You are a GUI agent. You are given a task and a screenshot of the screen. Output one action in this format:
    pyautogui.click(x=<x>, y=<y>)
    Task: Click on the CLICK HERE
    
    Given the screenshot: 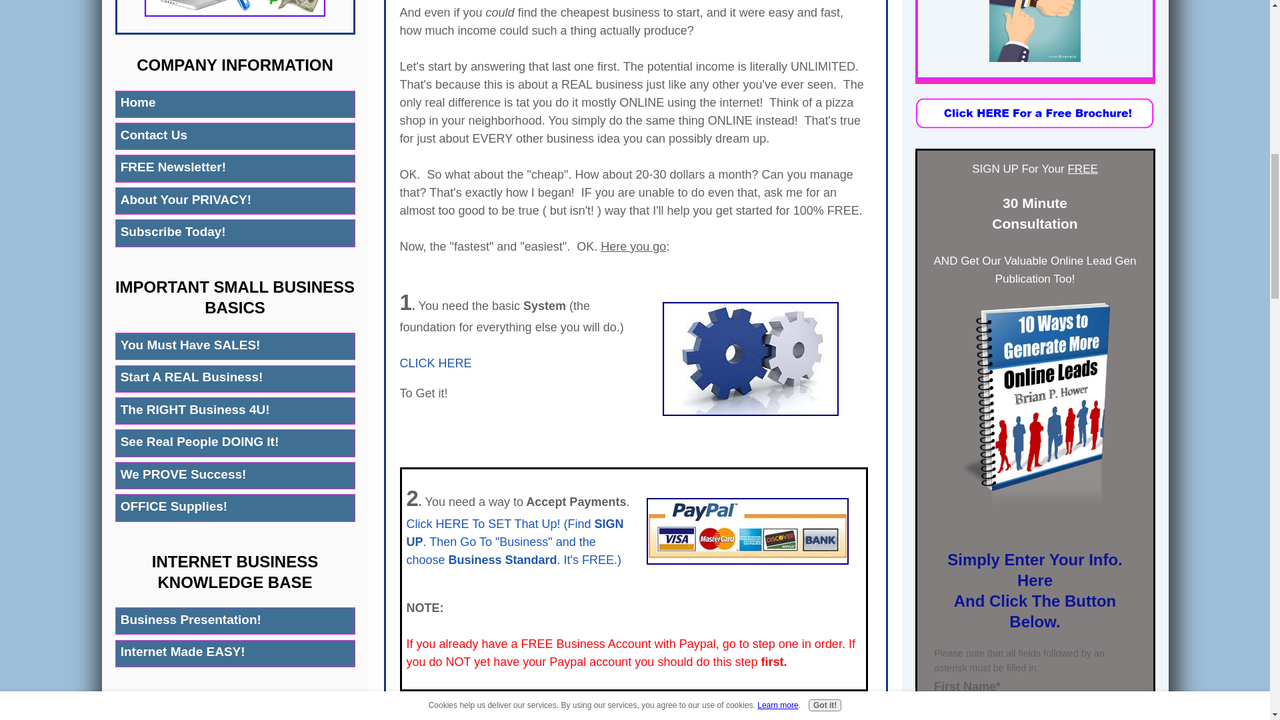 What is the action you would take?
    pyautogui.click(x=436, y=363)
    